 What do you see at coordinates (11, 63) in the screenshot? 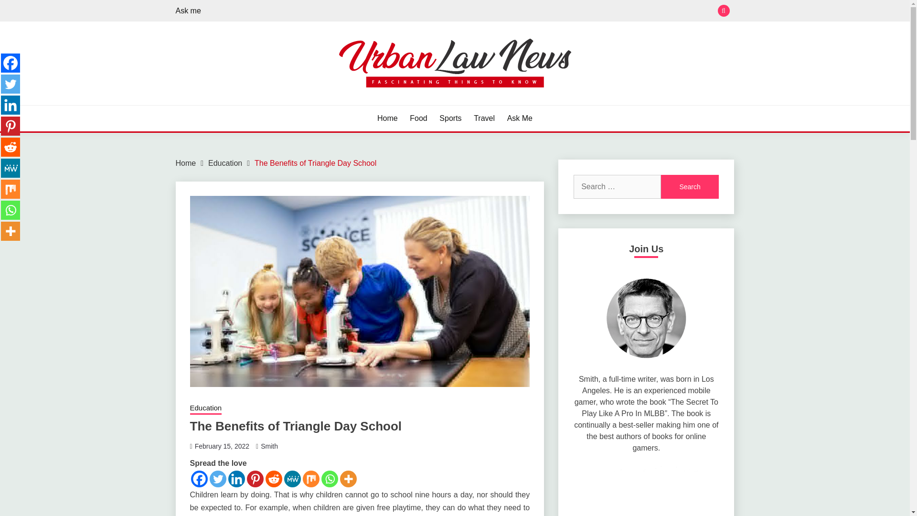
I see `Facebook` at bounding box center [11, 63].